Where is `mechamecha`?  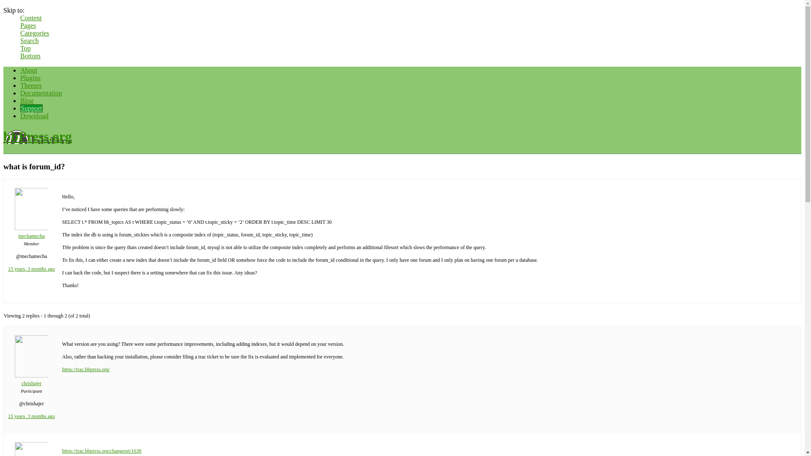 mechamecha is located at coordinates (41, 231).